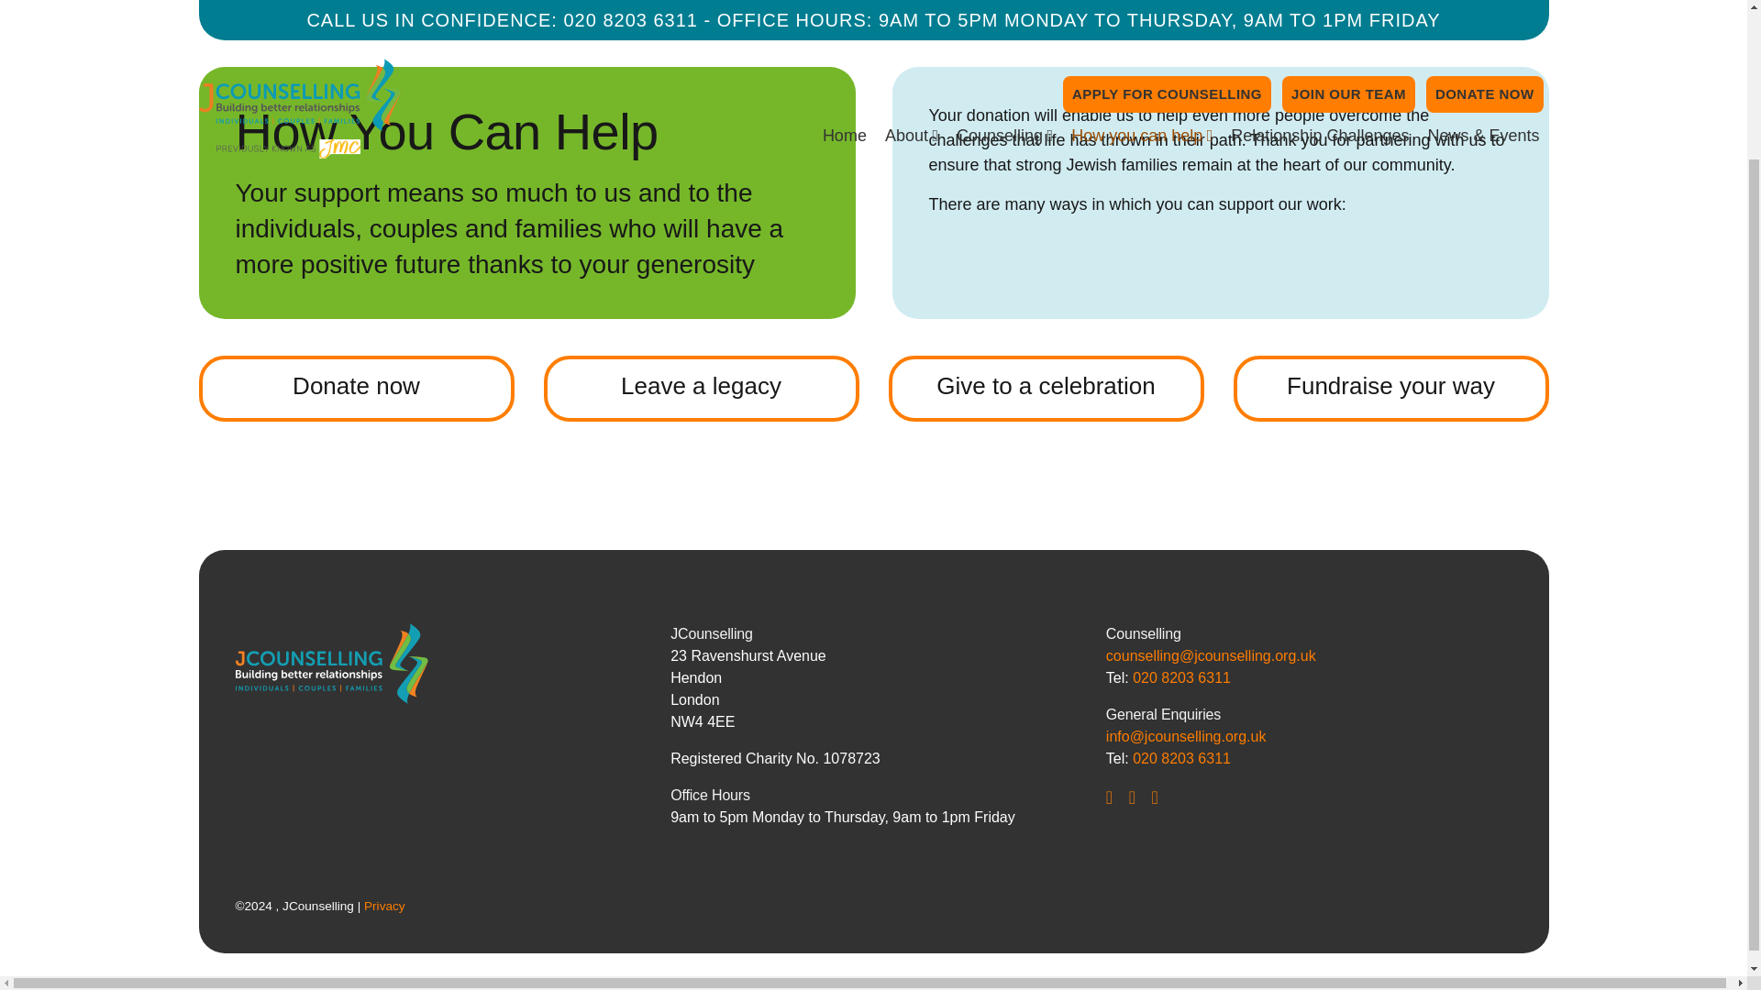 Image resolution: width=1761 pixels, height=990 pixels. I want to click on Leave a legacy, so click(700, 389).